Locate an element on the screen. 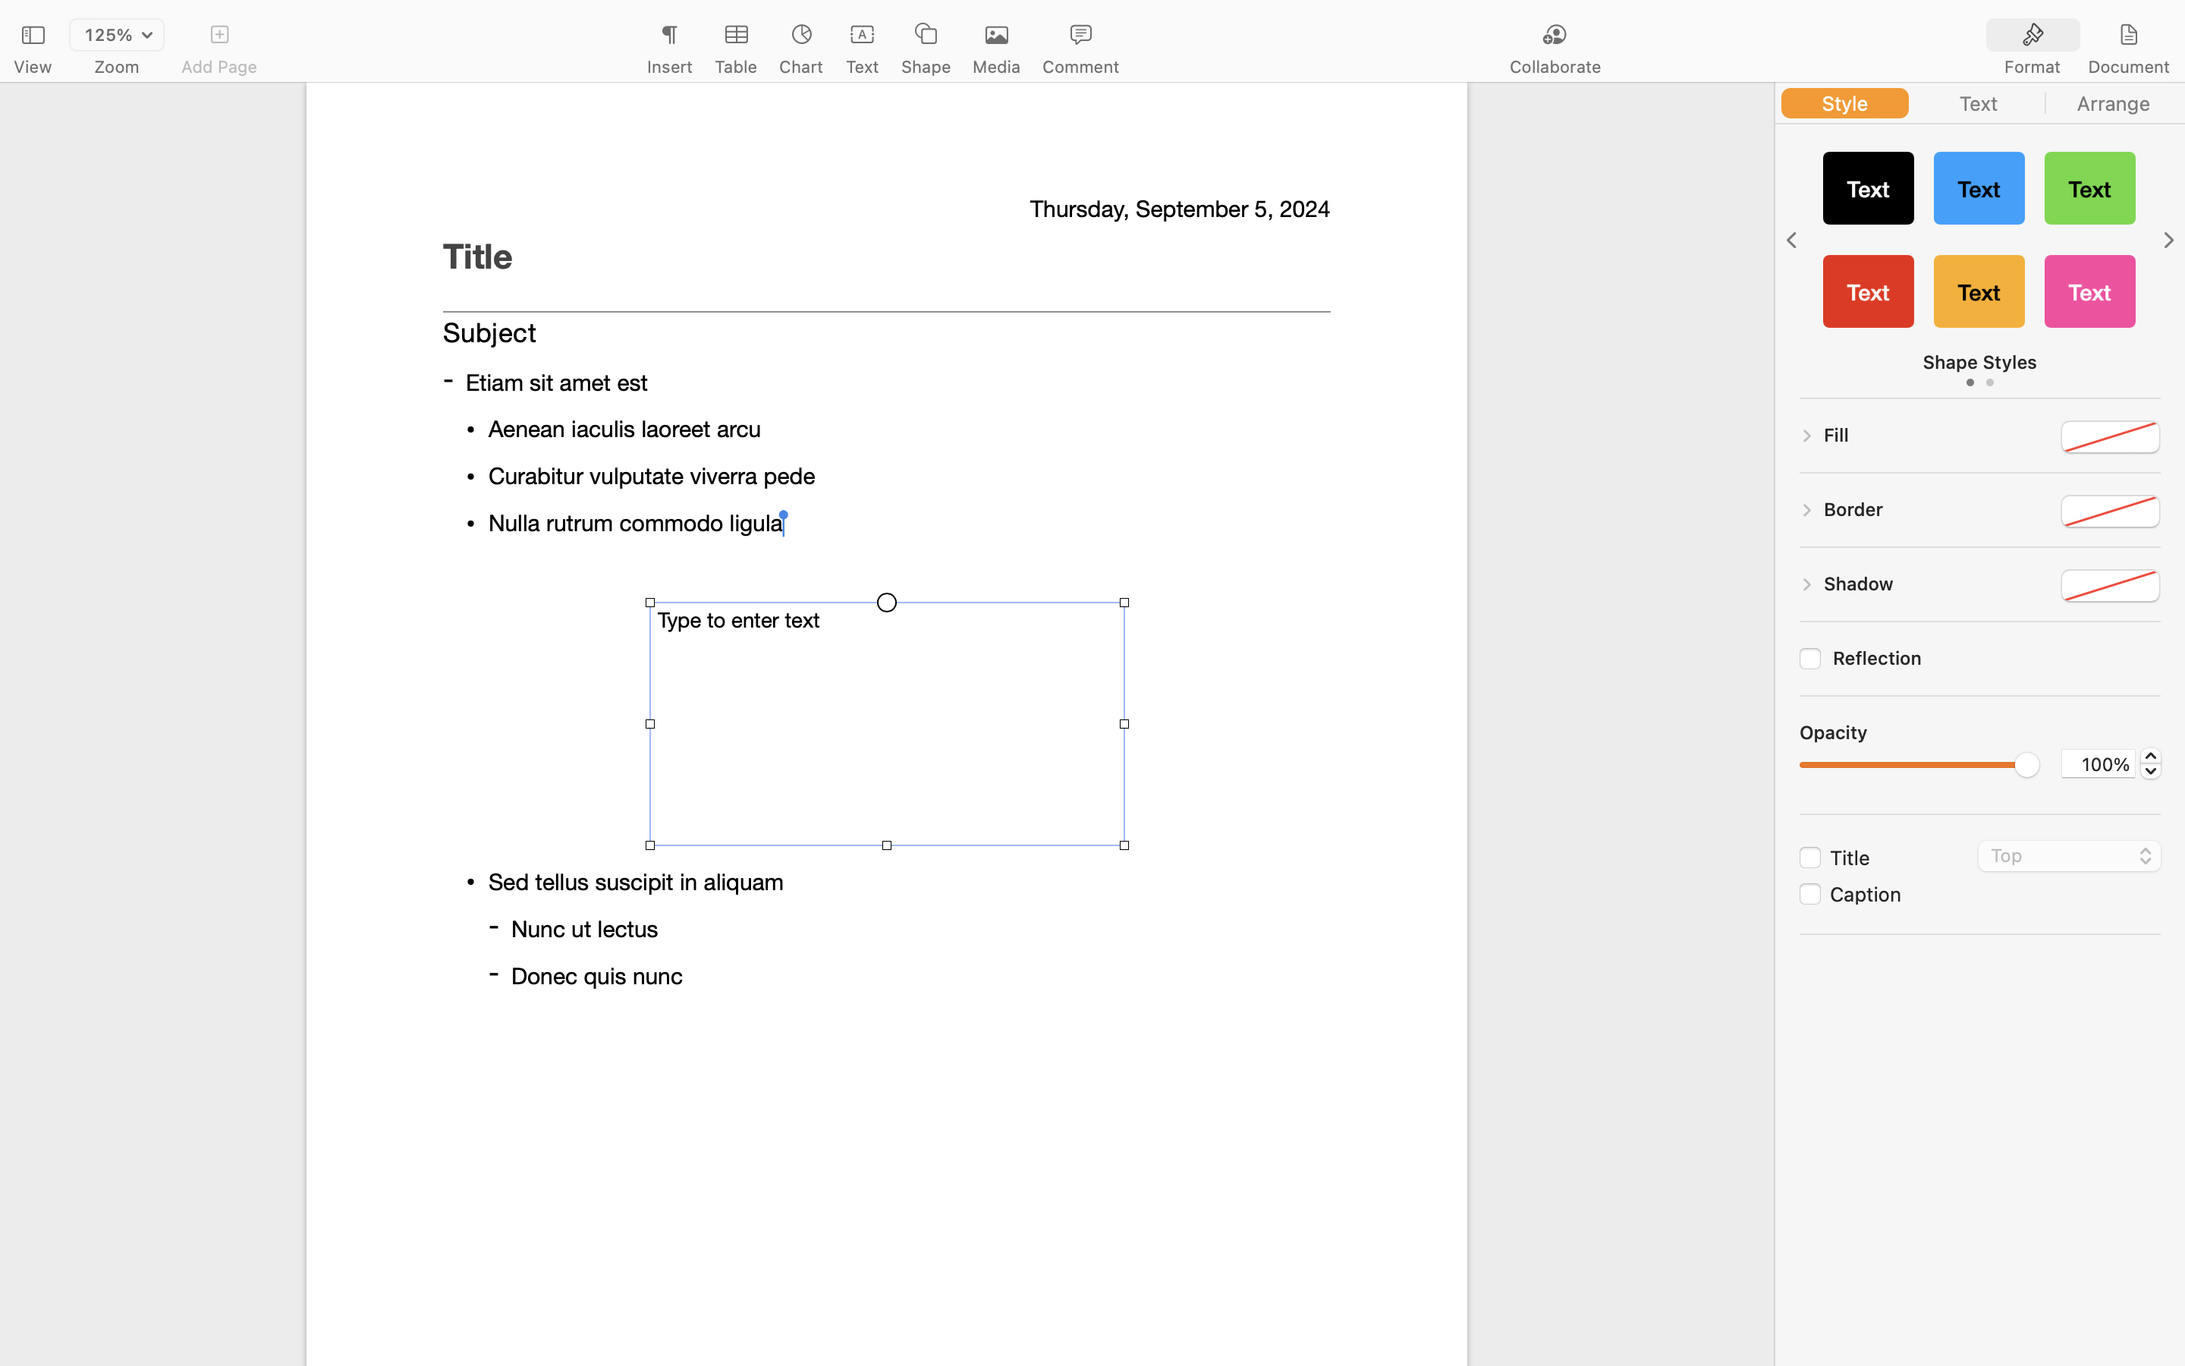 The height and width of the screenshot is (1366, 2185). Border is located at coordinates (1853, 509).